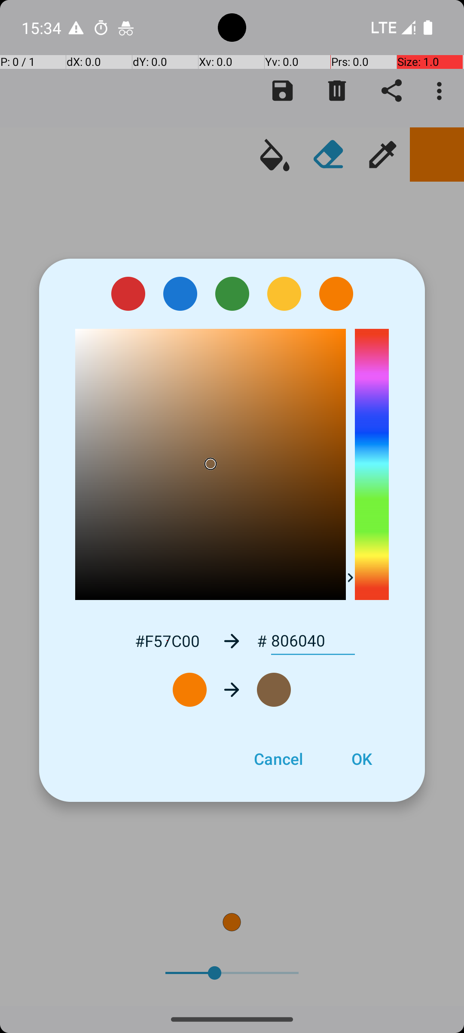 This screenshot has height=1033, width=464. I want to click on 806040, so click(313, 641).